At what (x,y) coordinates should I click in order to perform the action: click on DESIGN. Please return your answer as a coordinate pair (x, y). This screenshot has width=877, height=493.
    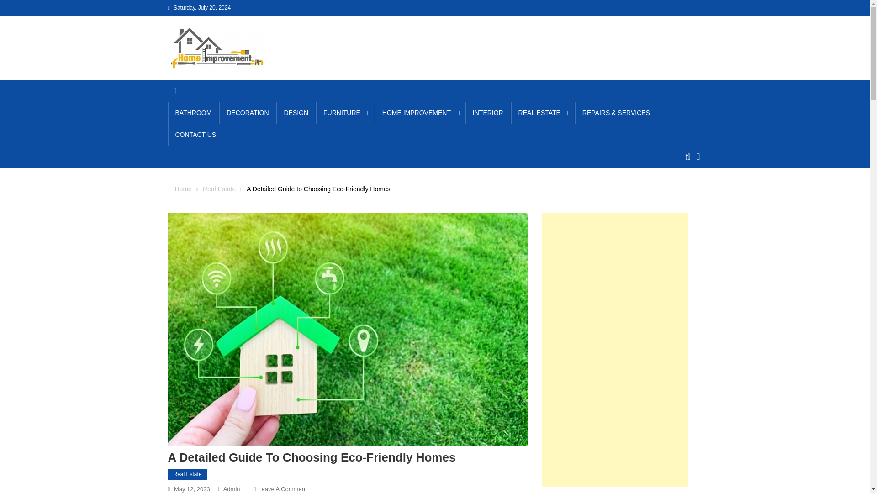
    Looking at the image, I should click on (296, 112).